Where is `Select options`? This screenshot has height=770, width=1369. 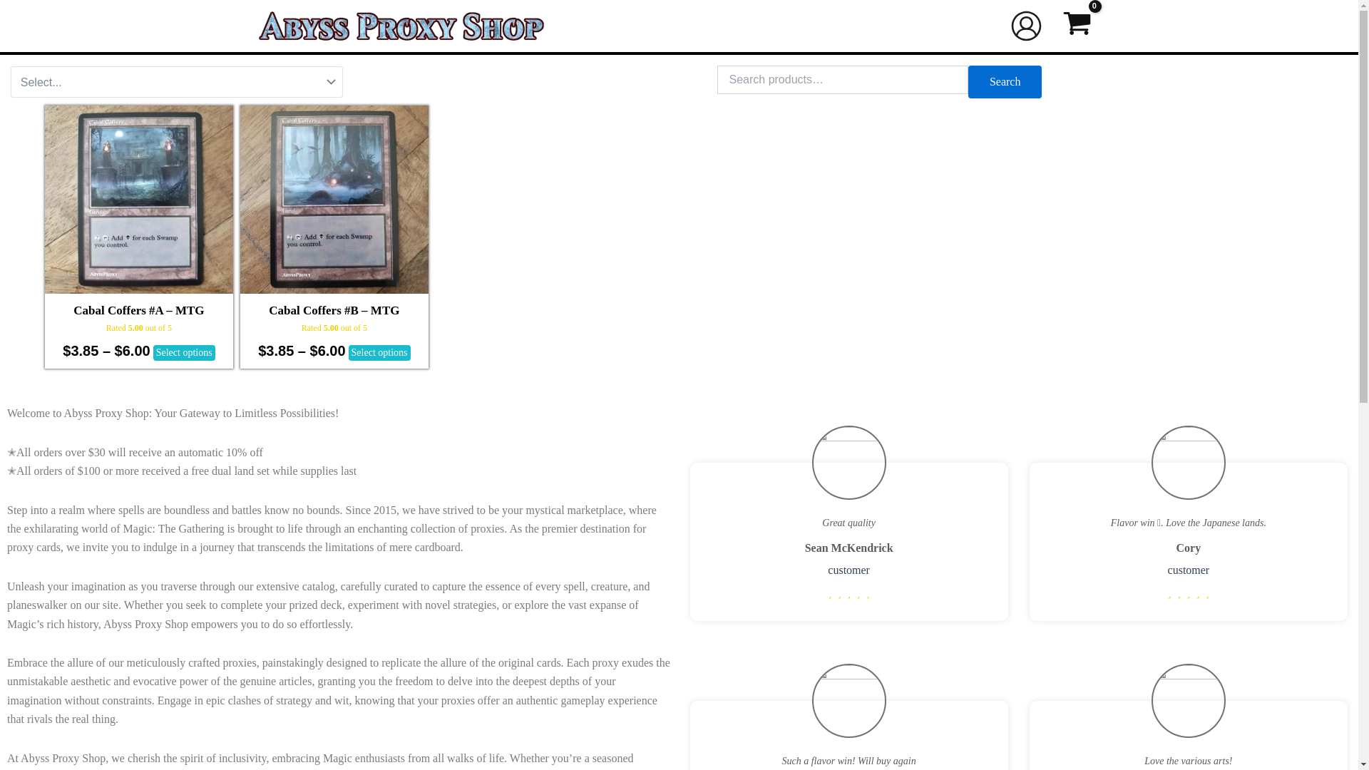 Select options is located at coordinates (184, 352).